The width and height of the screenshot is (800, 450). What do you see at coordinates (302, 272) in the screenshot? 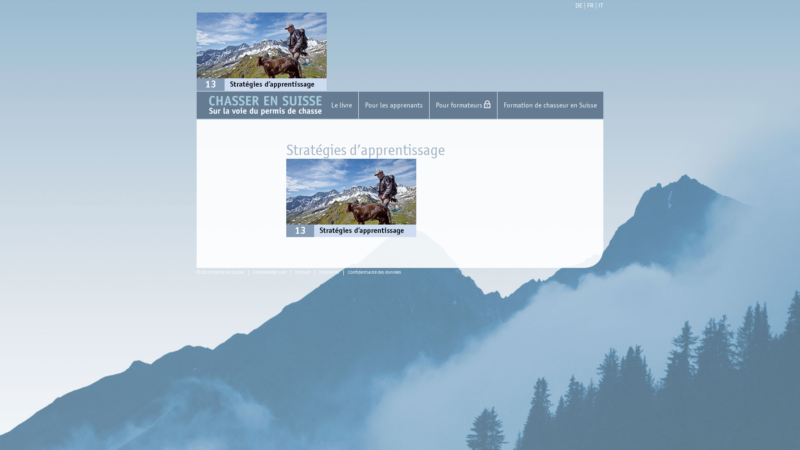
I see `Contact` at bounding box center [302, 272].